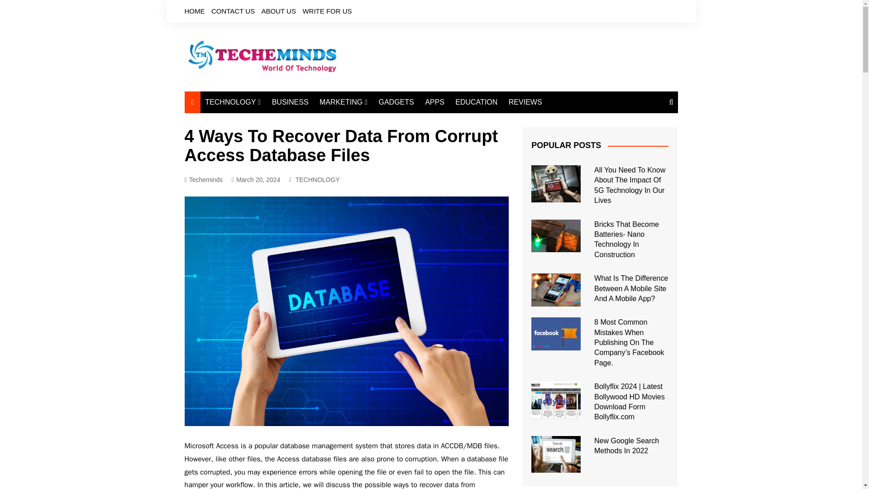  Describe the element at coordinates (250, 173) in the screenshot. I see `BIG DATA` at that location.